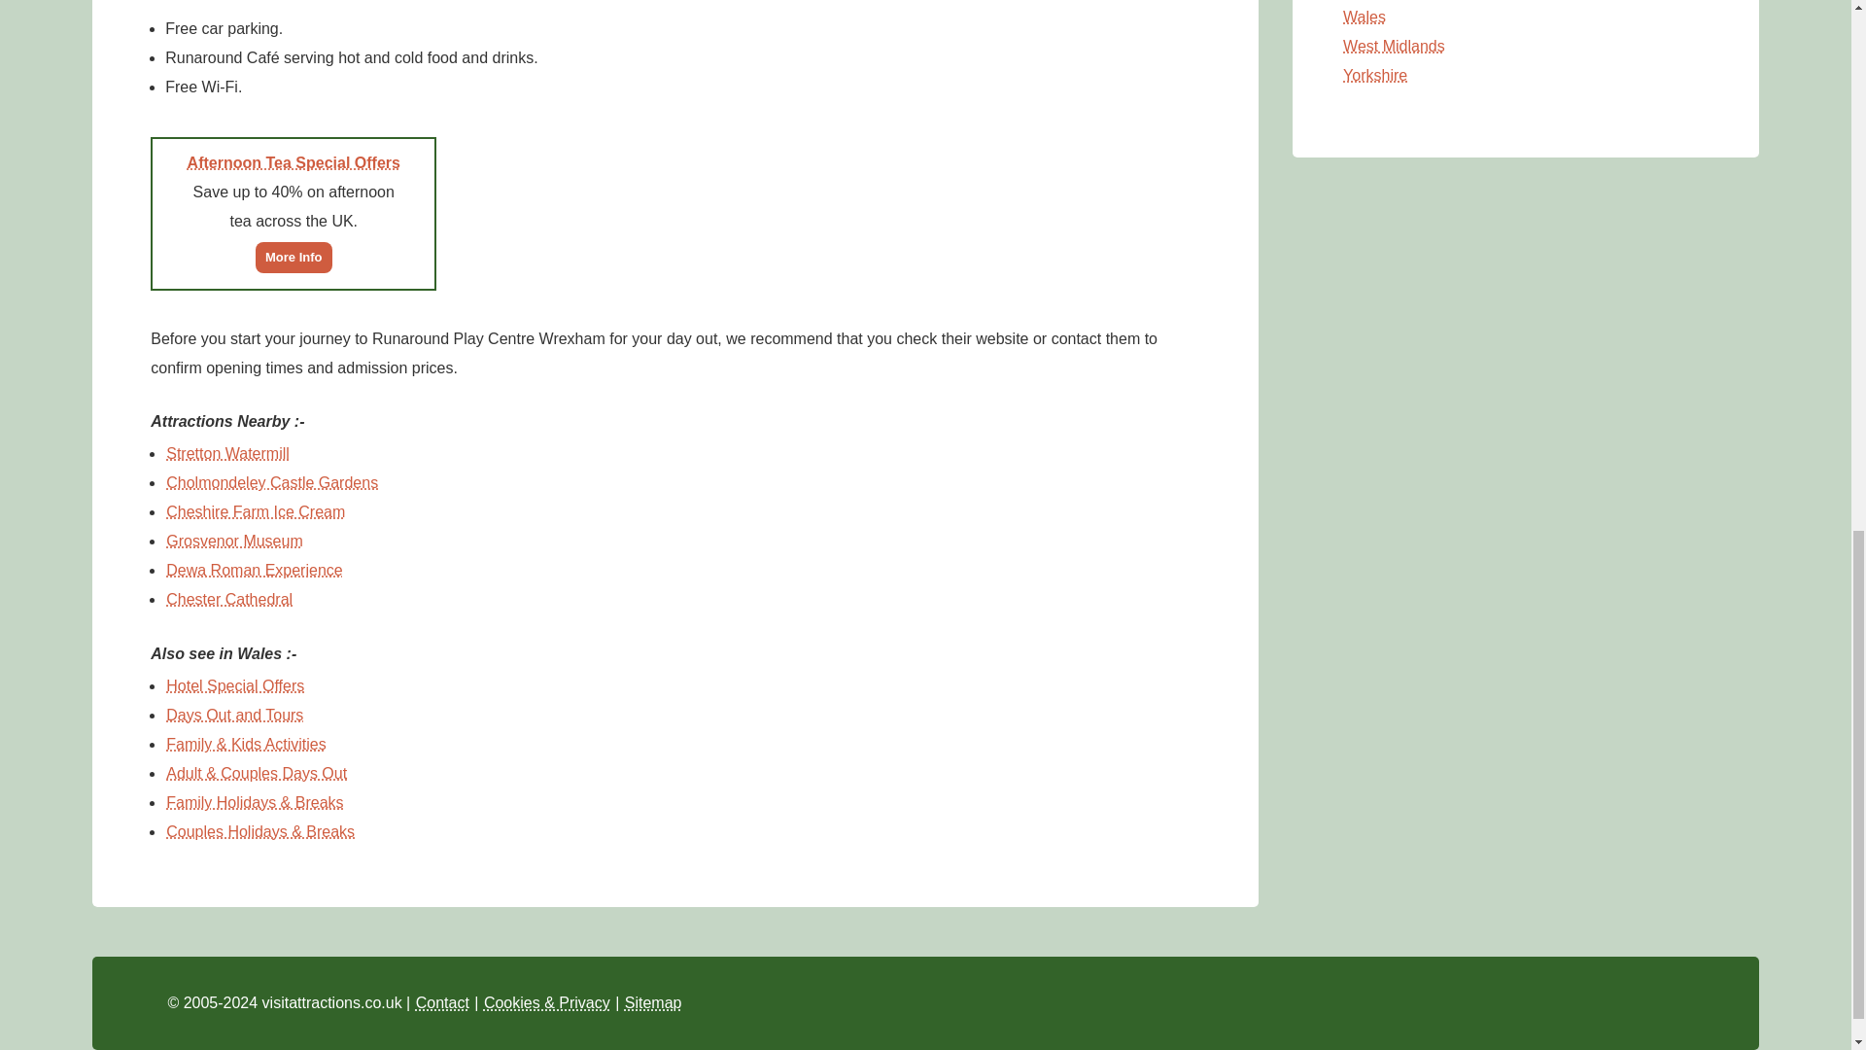  I want to click on Chester Cathedral, so click(229, 599).